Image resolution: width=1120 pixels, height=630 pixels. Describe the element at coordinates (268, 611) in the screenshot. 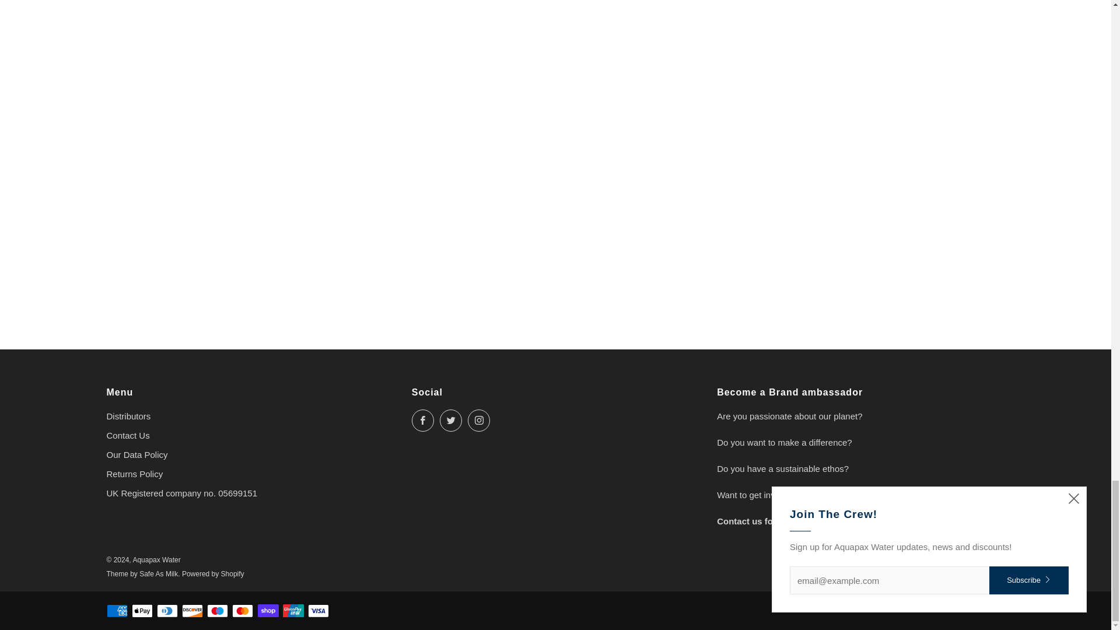

I see `Shop Pay` at that location.